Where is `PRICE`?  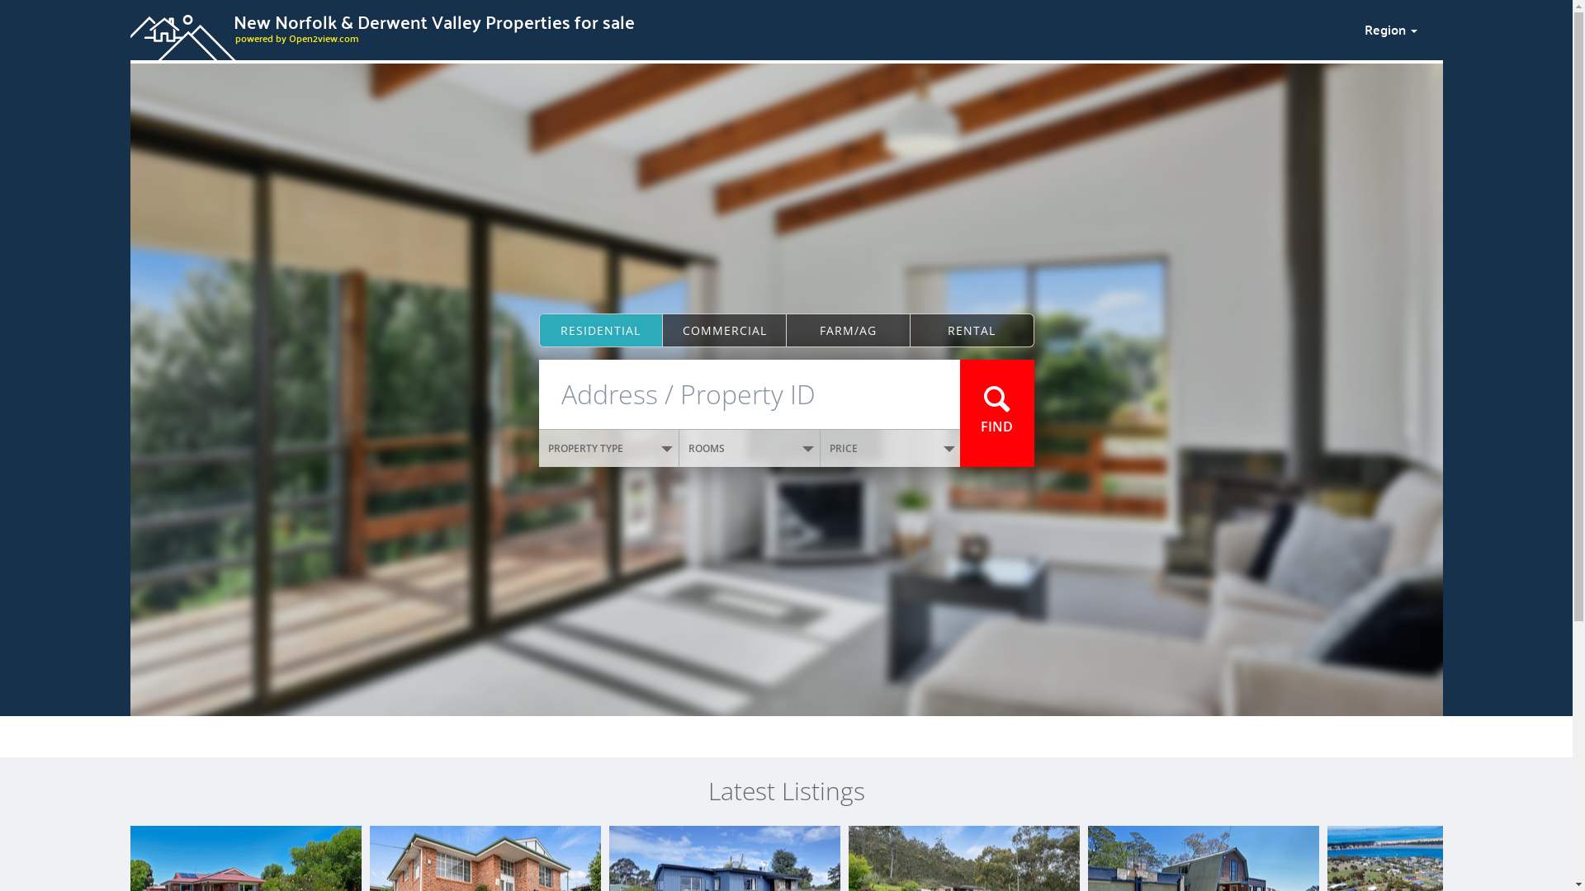 PRICE is located at coordinates (891, 449).